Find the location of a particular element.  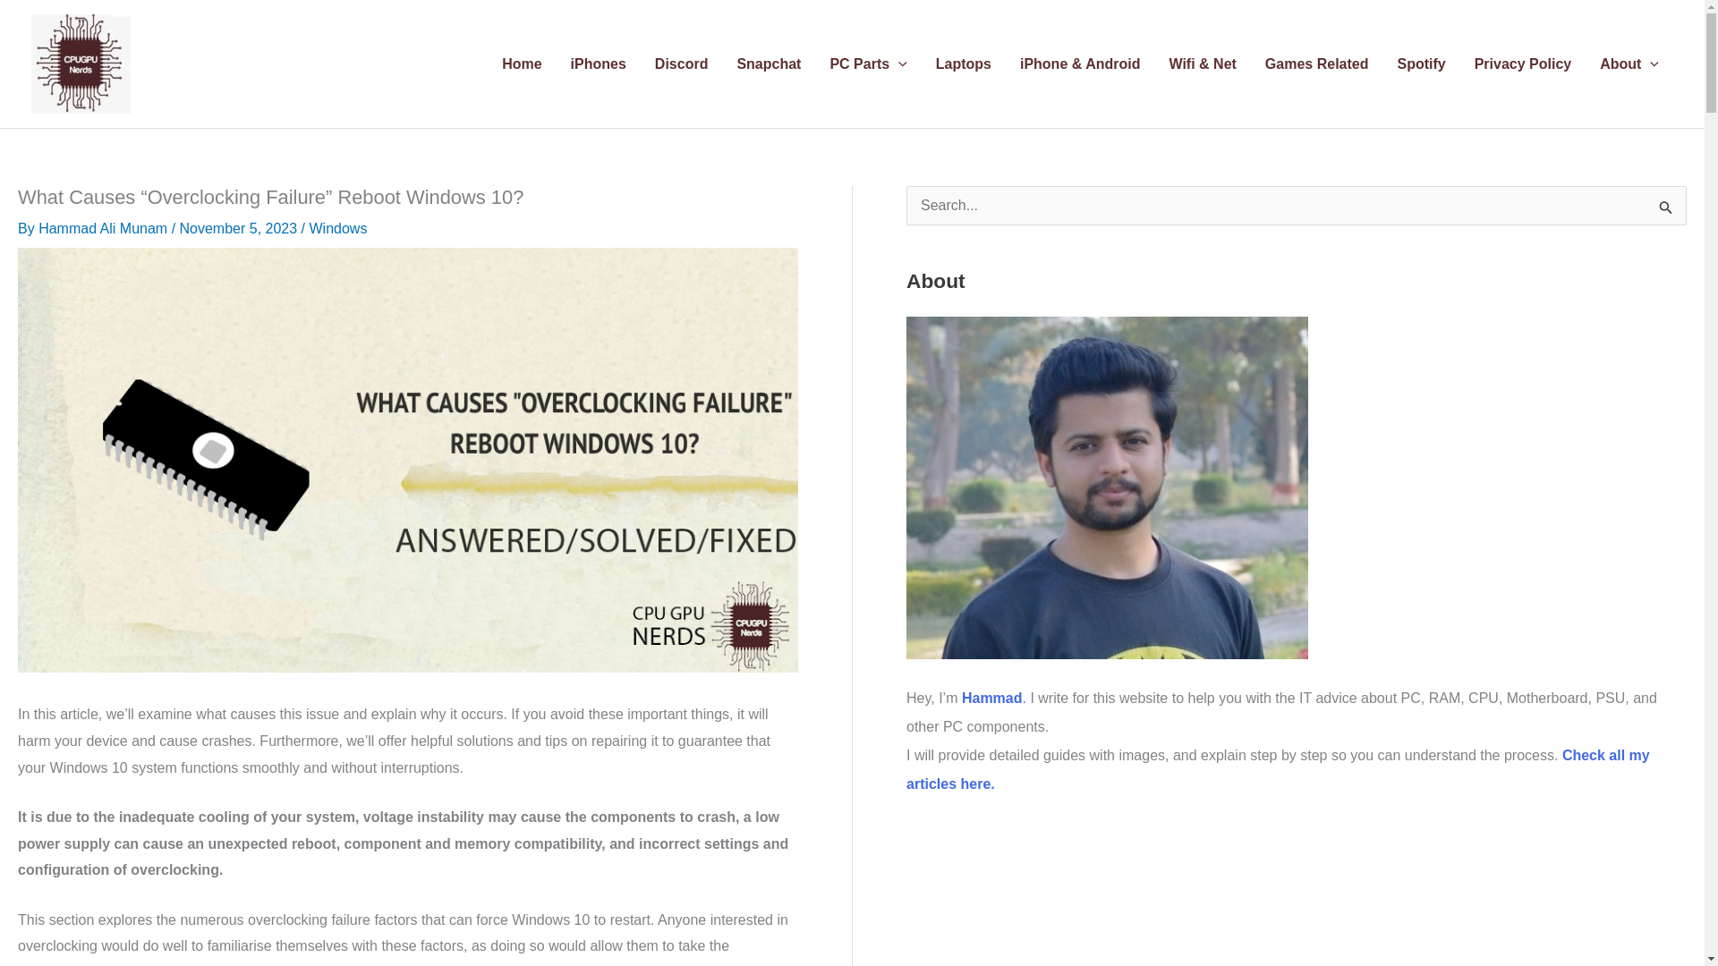

About is located at coordinates (1629, 63).